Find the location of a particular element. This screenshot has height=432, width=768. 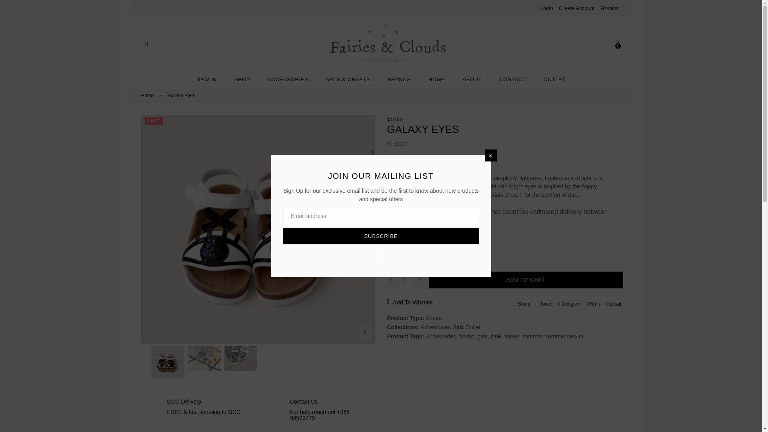

Back to the home page is located at coordinates (148, 96).